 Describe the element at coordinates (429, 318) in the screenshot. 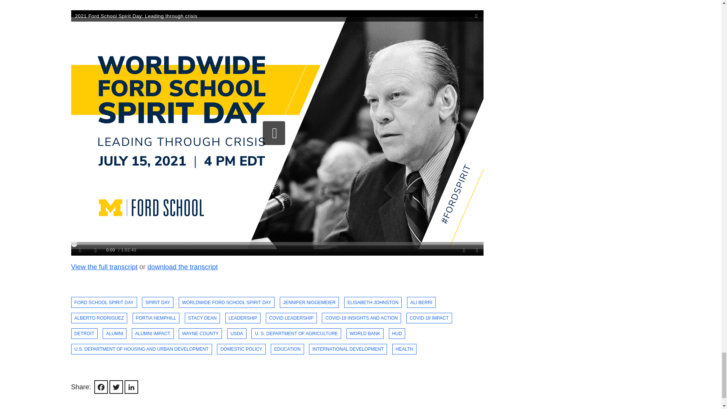

I see `COVID-19 IMPACT` at that location.